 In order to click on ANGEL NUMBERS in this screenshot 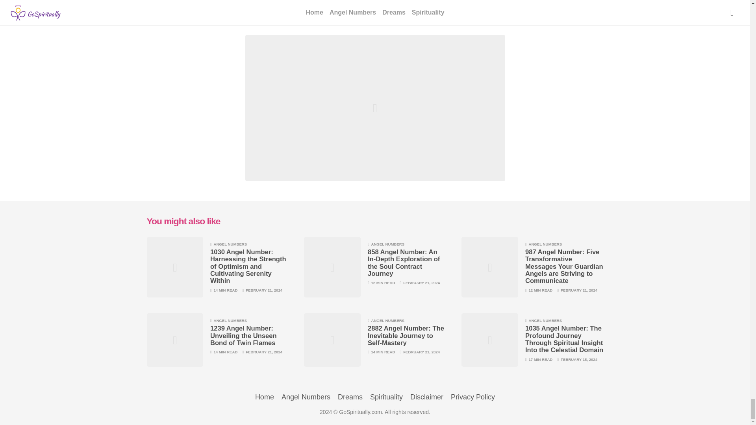, I will do `click(545, 244)`.